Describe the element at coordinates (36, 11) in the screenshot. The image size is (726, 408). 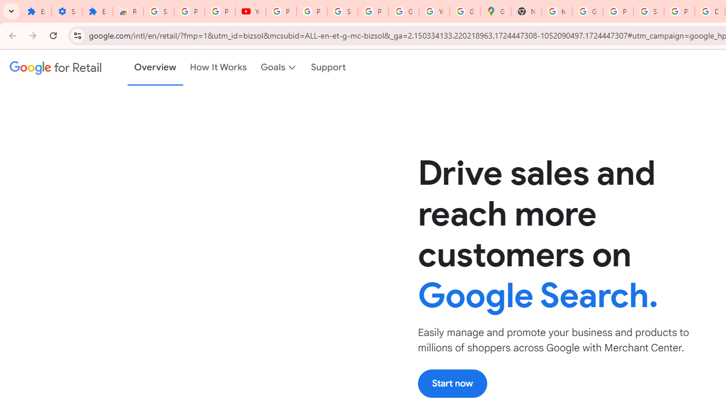
I see `Extensions` at that location.